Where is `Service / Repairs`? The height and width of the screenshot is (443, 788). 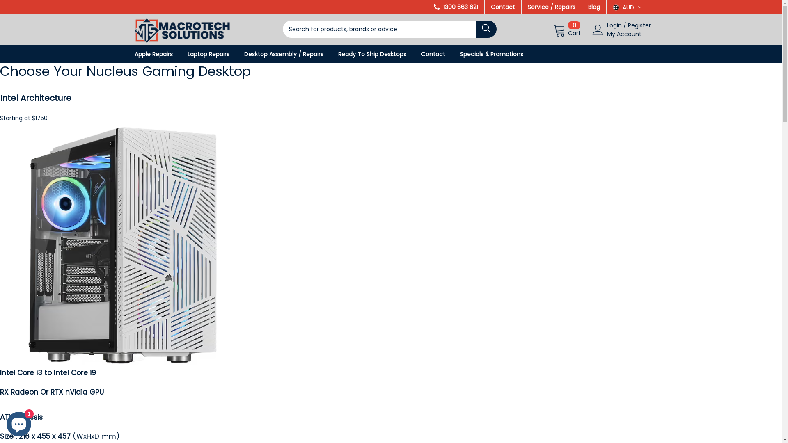 Service / Repairs is located at coordinates (552, 7).